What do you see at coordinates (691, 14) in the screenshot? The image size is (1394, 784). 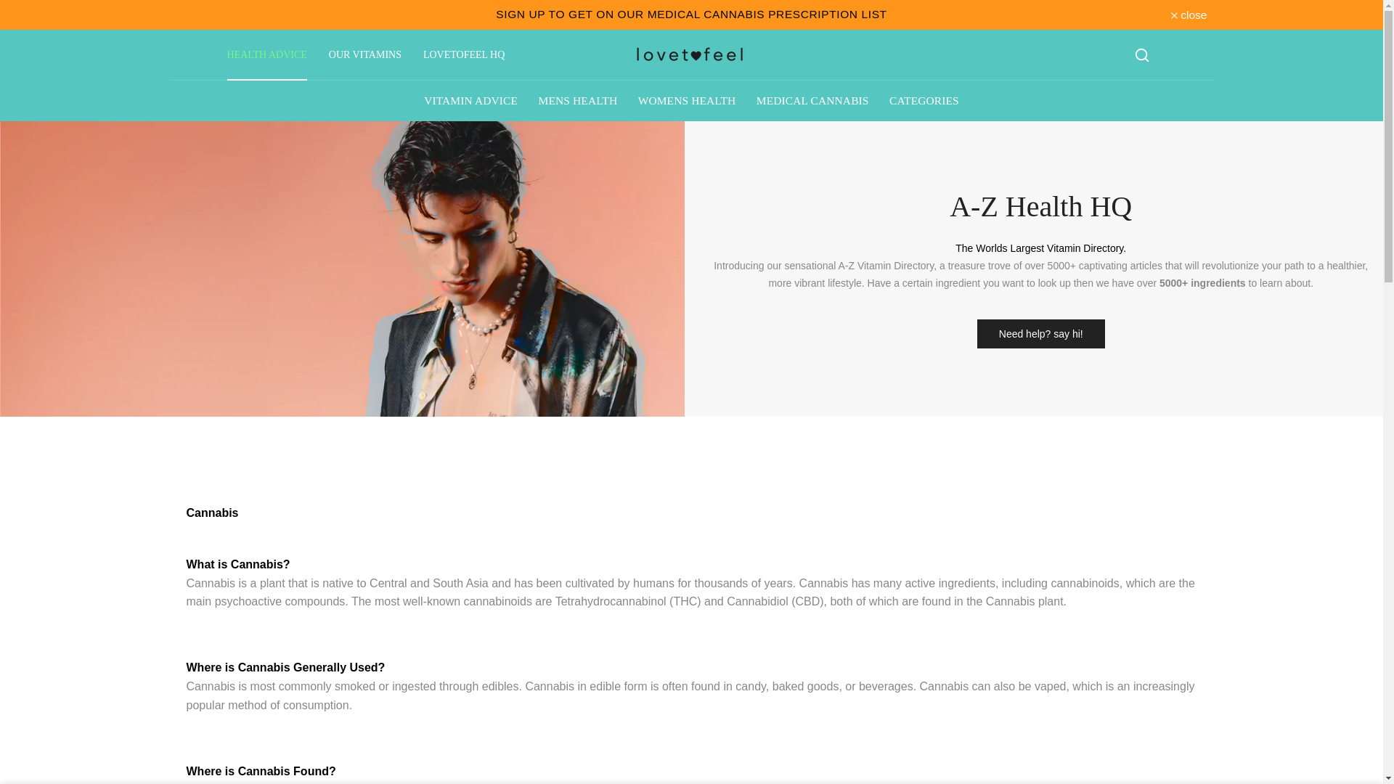 I see `SUBSCRIBE` at bounding box center [691, 14].